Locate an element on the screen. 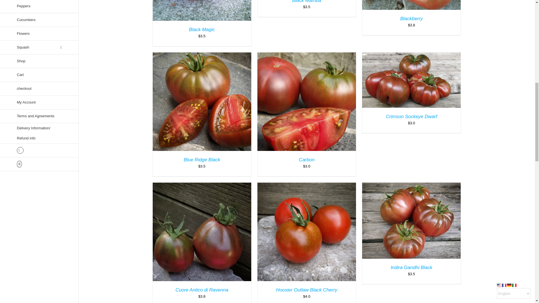  My Account is located at coordinates (39, 102).